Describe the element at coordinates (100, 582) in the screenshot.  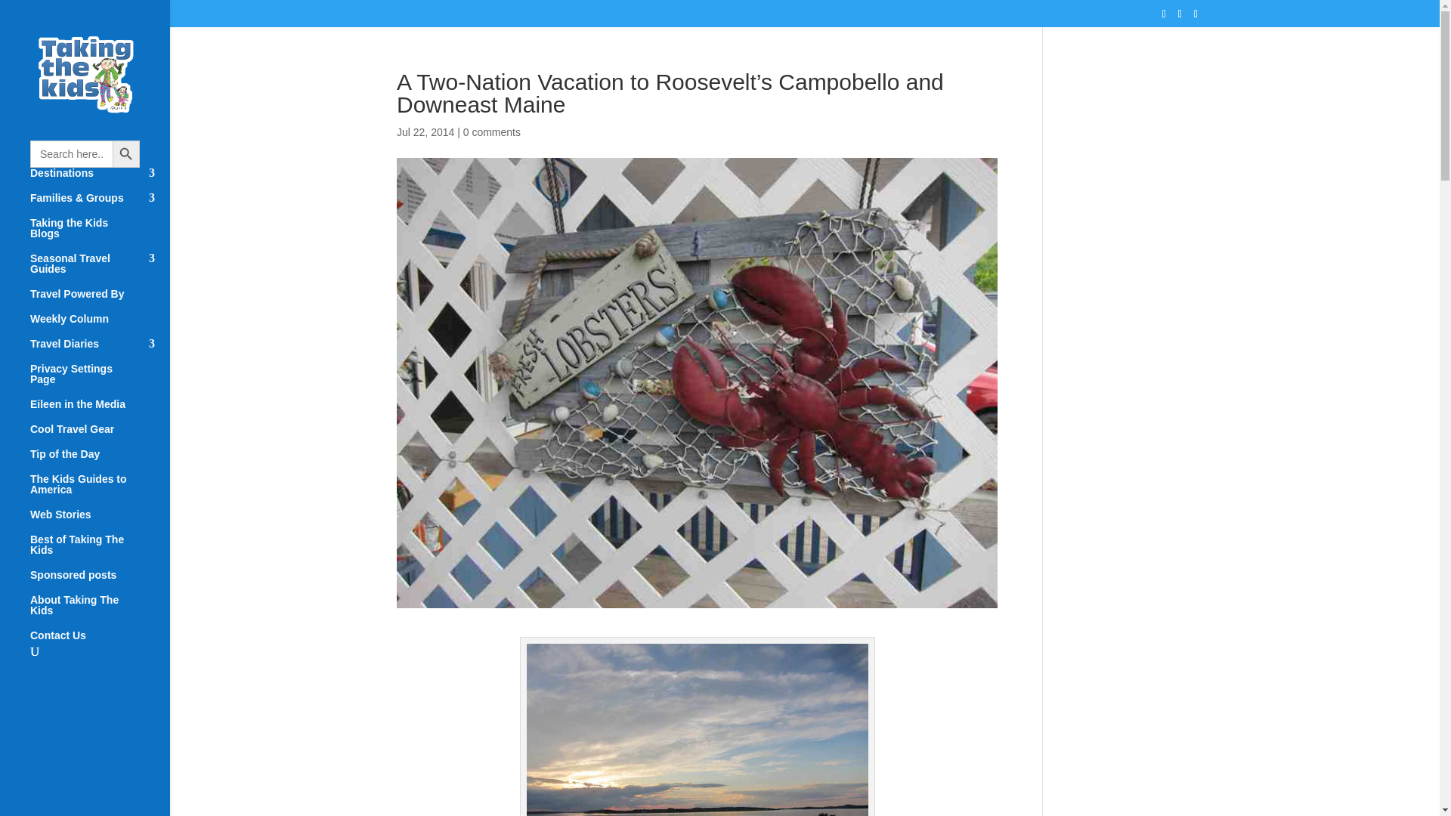
I see `Sponsored posts` at that location.